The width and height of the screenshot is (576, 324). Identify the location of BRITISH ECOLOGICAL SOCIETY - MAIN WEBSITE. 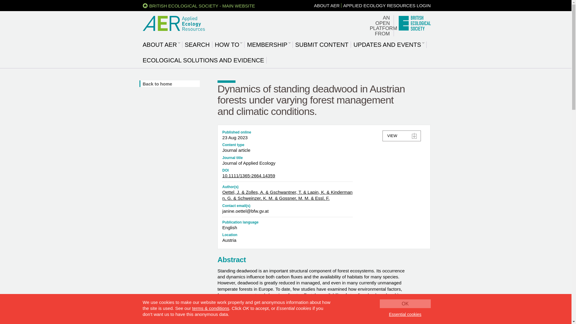
(199, 5).